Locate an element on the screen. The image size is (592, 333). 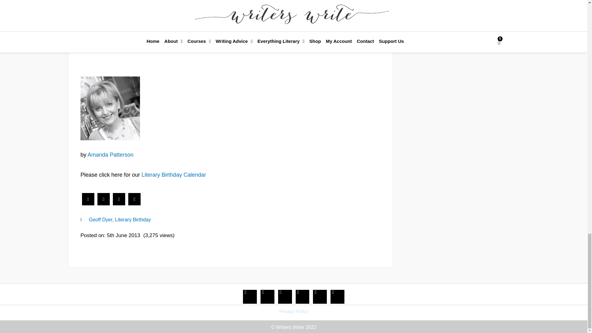
Amanda Patterson is located at coordinates (110, 108).